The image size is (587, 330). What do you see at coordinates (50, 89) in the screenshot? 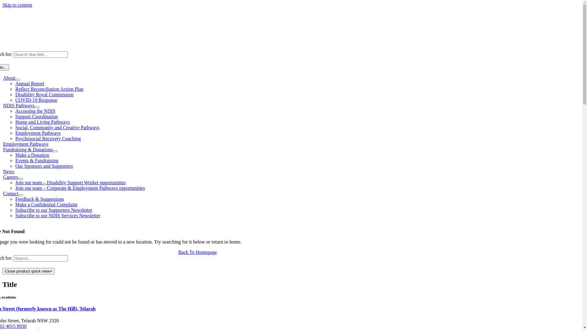
I see `Reflect Reconciliation Action Plan` at bounding box center [50, 89].